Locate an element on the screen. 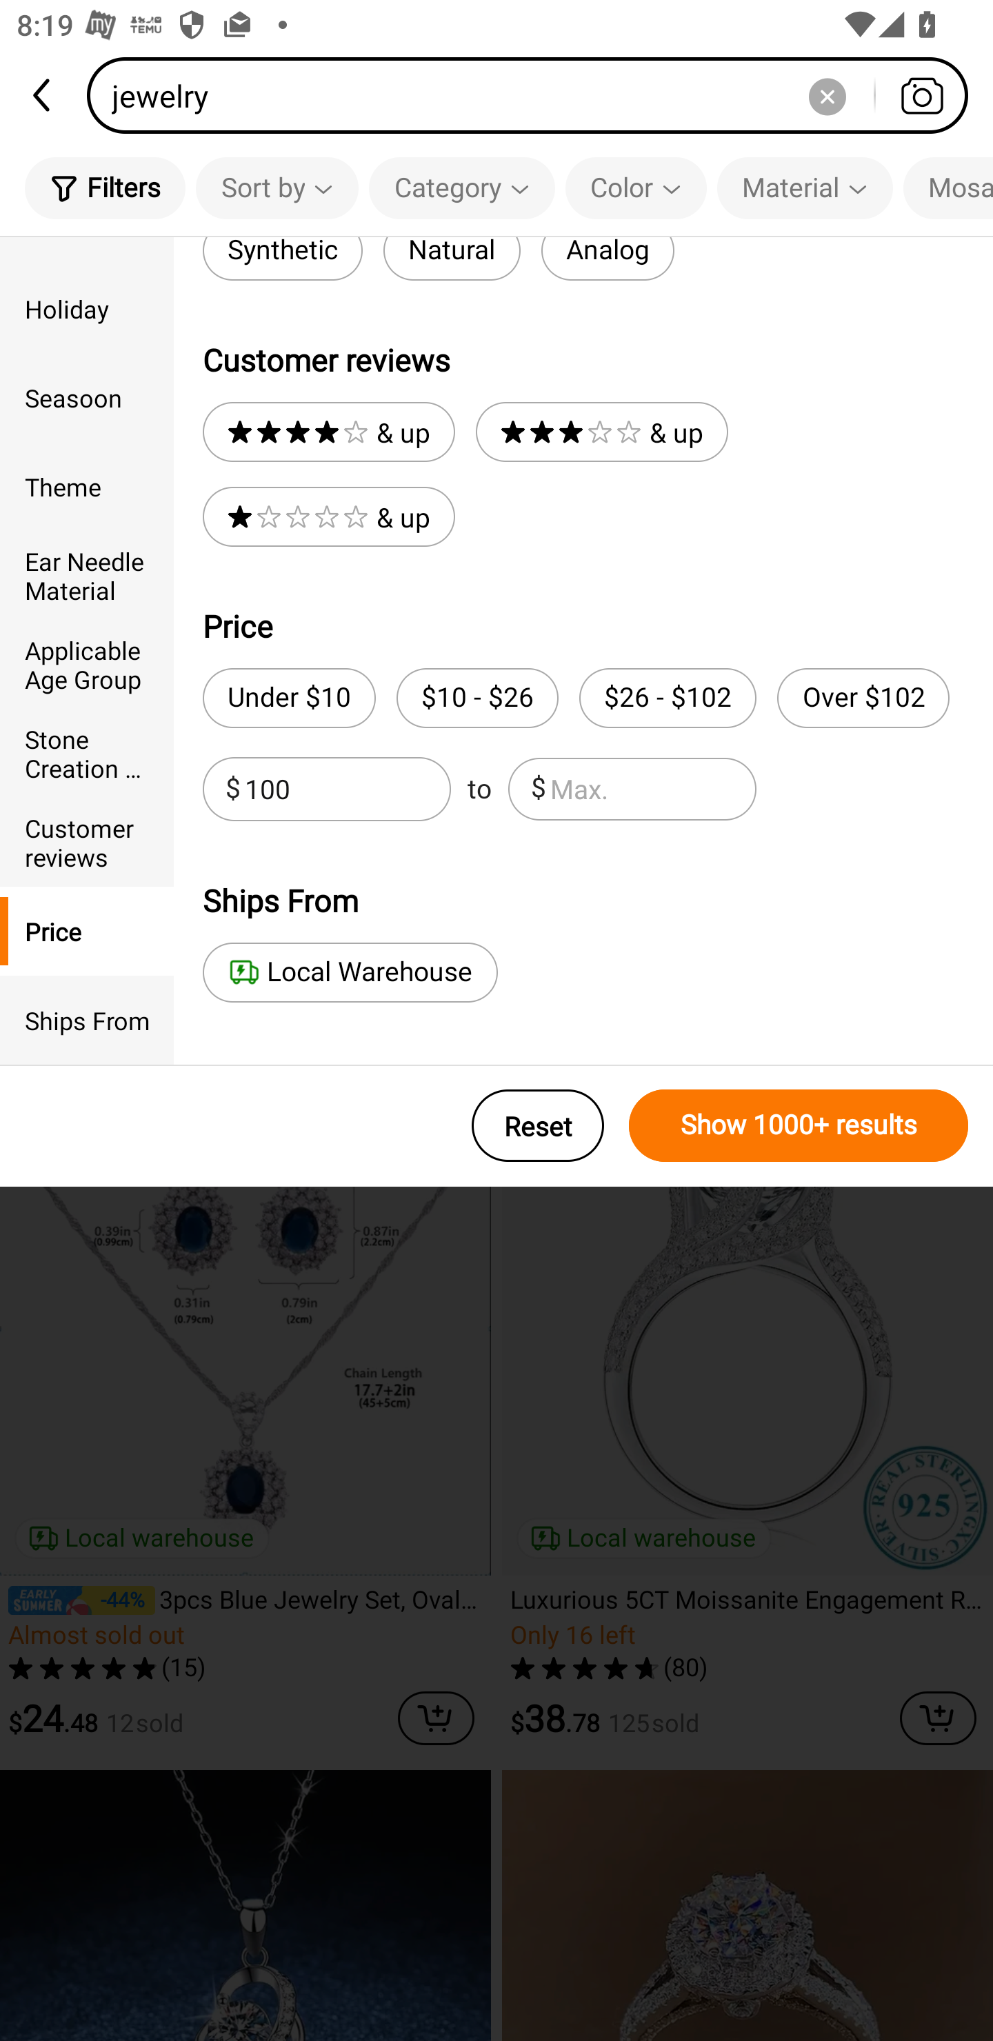  Mosaic Material is located at coordinates (948, 188).